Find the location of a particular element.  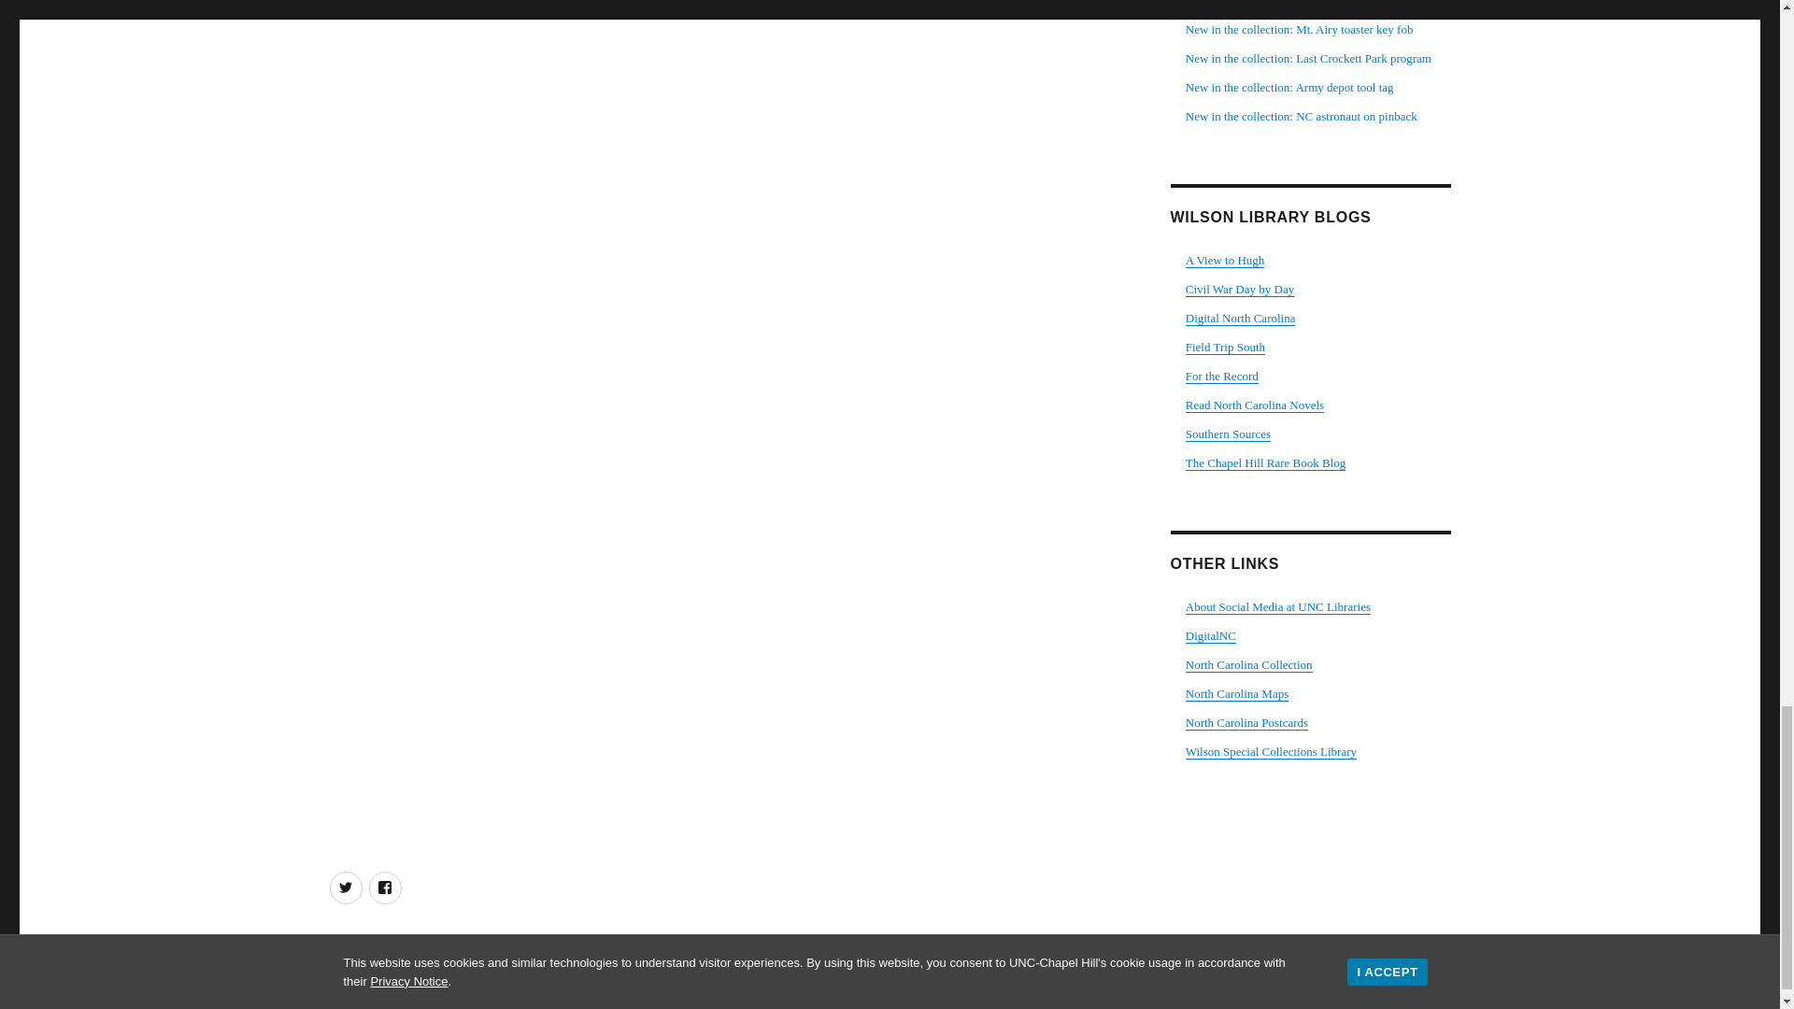

 Processing the Hugh Morton Photographs and Films is located at coordinates (1225, 260).